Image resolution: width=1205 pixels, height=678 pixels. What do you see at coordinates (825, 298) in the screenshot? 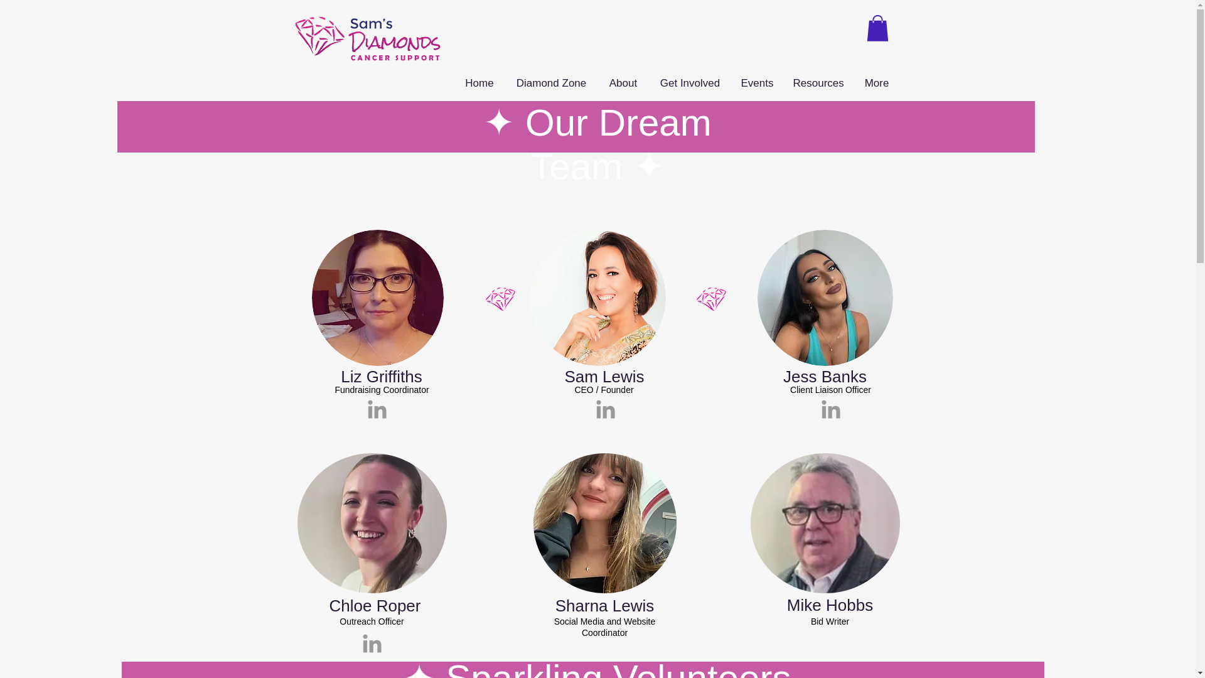
I see `guy4.jpg` at bounding box center [825, 298].